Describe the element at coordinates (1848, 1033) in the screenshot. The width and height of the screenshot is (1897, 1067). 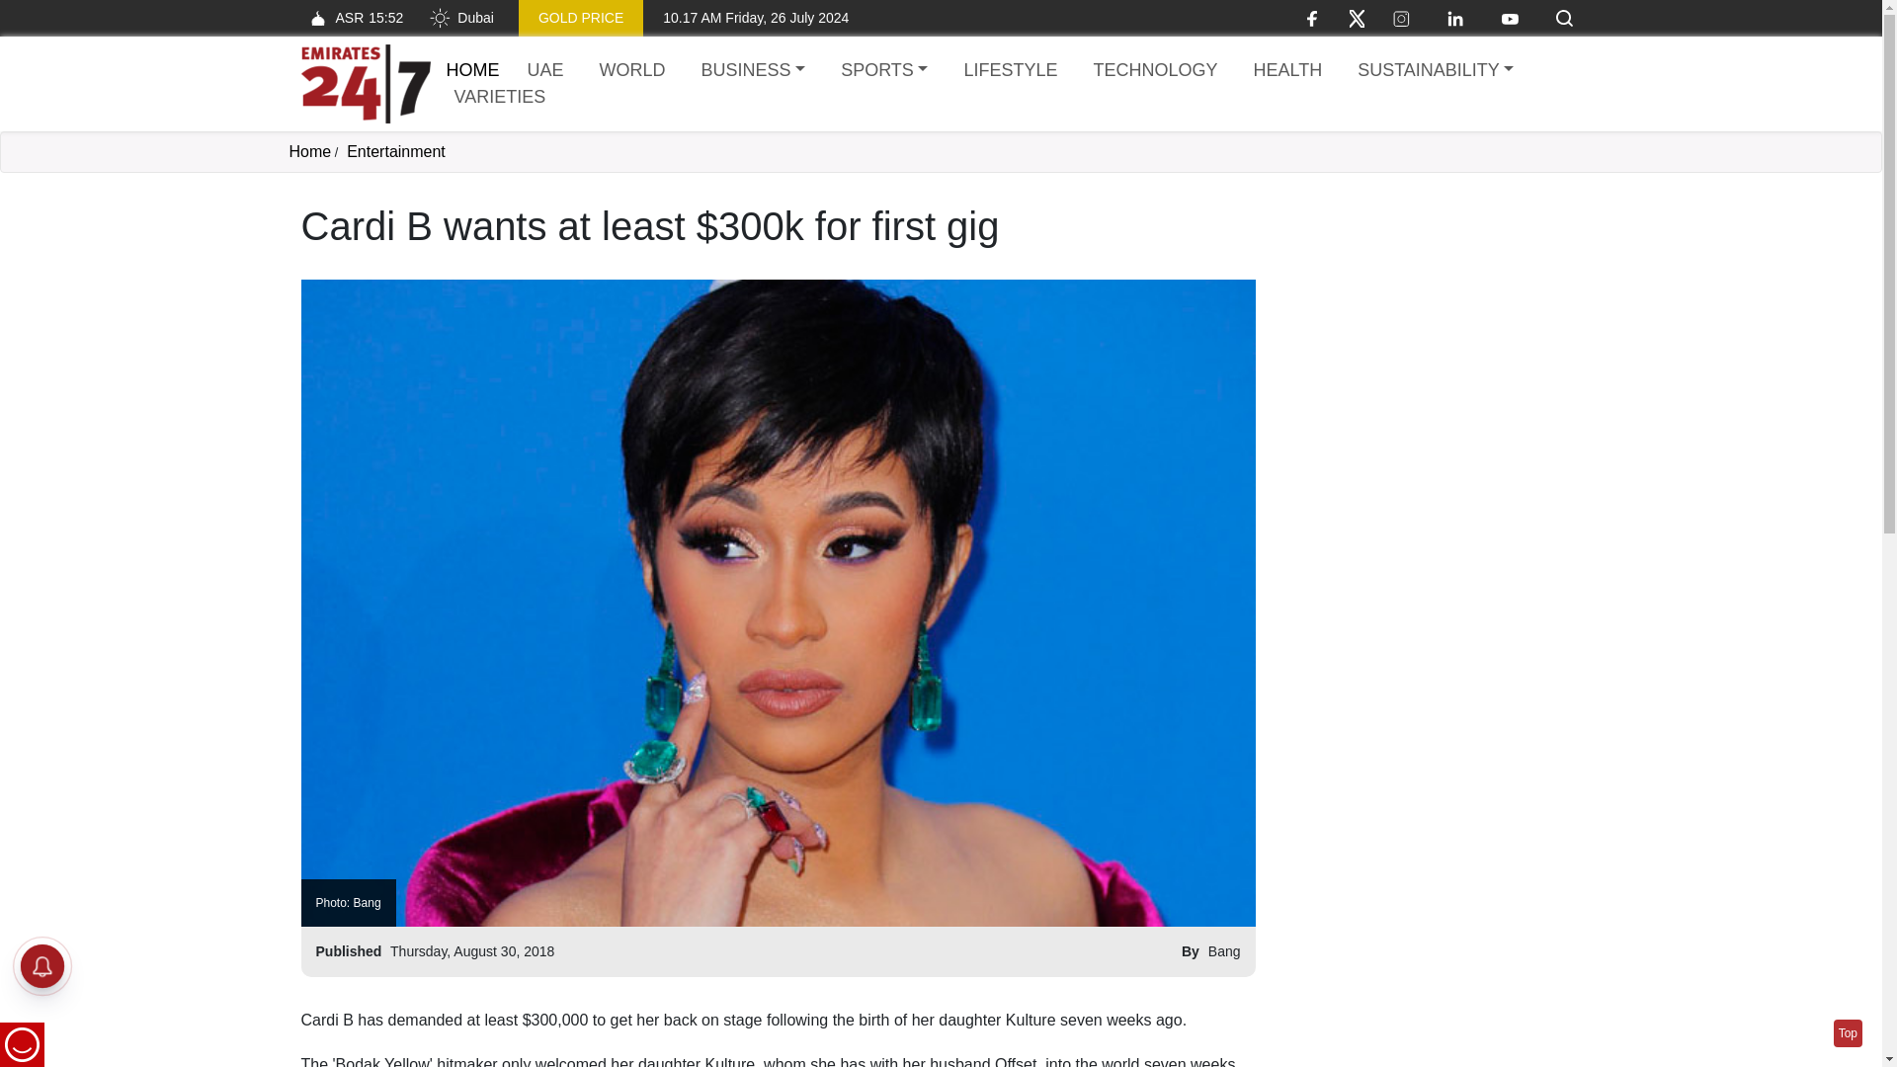
I see `Go to top` at that location.